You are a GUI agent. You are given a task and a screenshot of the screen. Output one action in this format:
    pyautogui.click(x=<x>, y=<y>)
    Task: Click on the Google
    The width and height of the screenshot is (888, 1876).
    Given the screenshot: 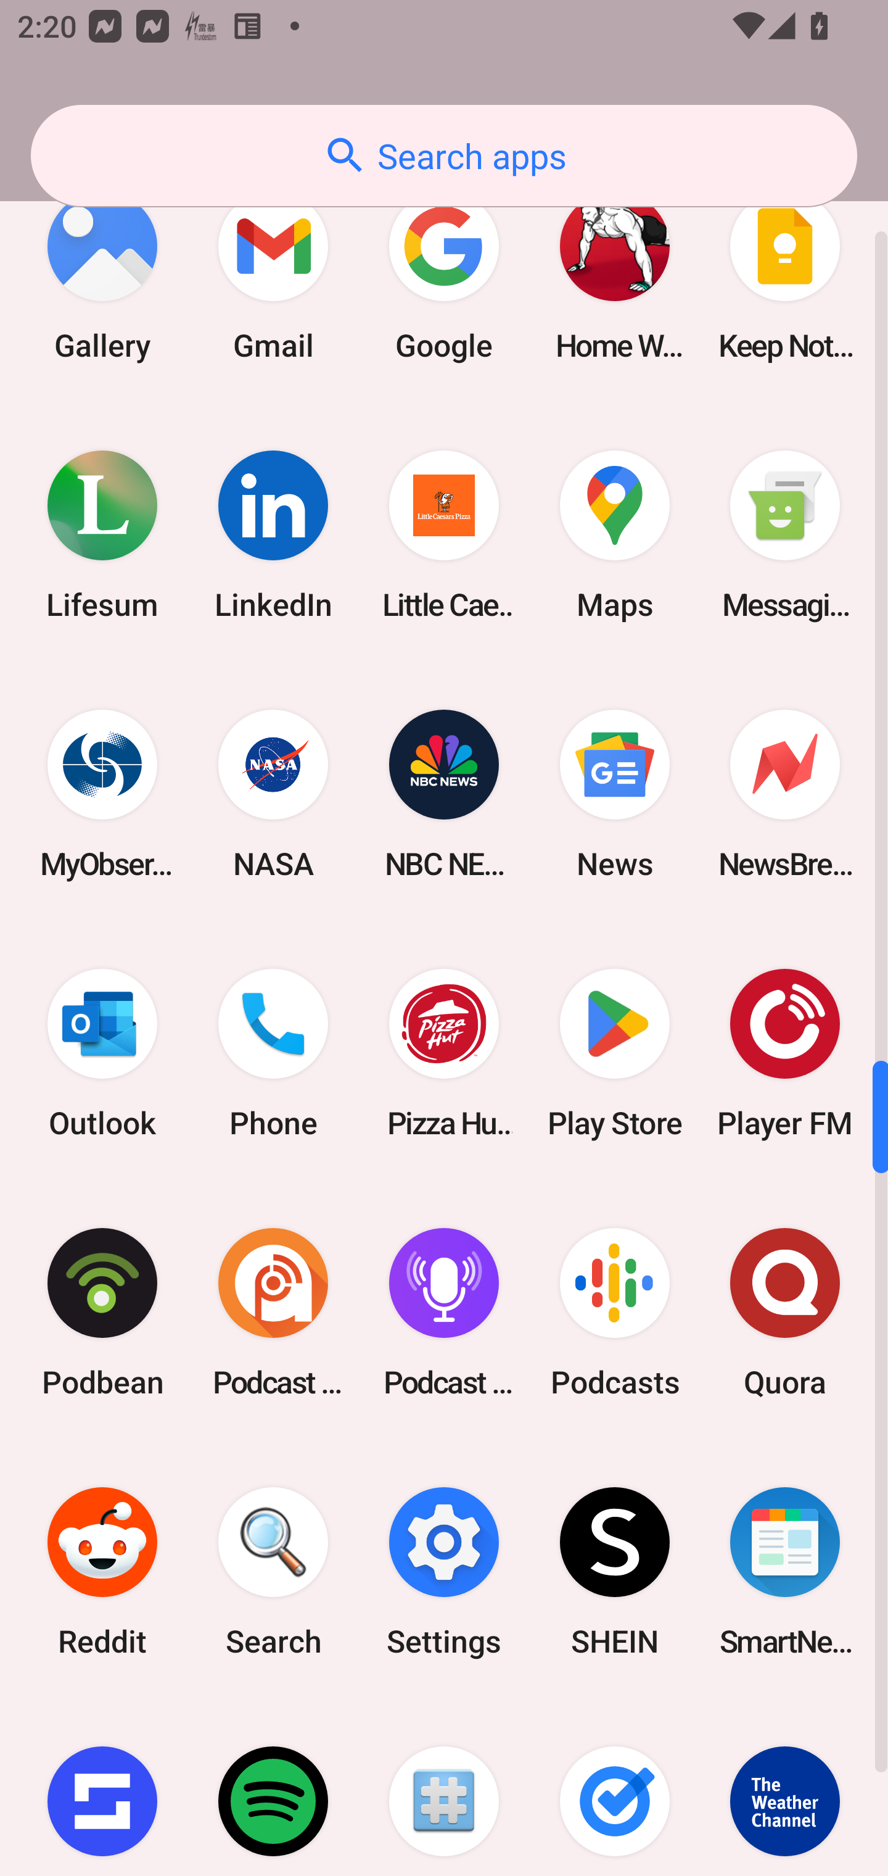 What is the action you would take?
    pyautogui.click(x=444, y=275)
    